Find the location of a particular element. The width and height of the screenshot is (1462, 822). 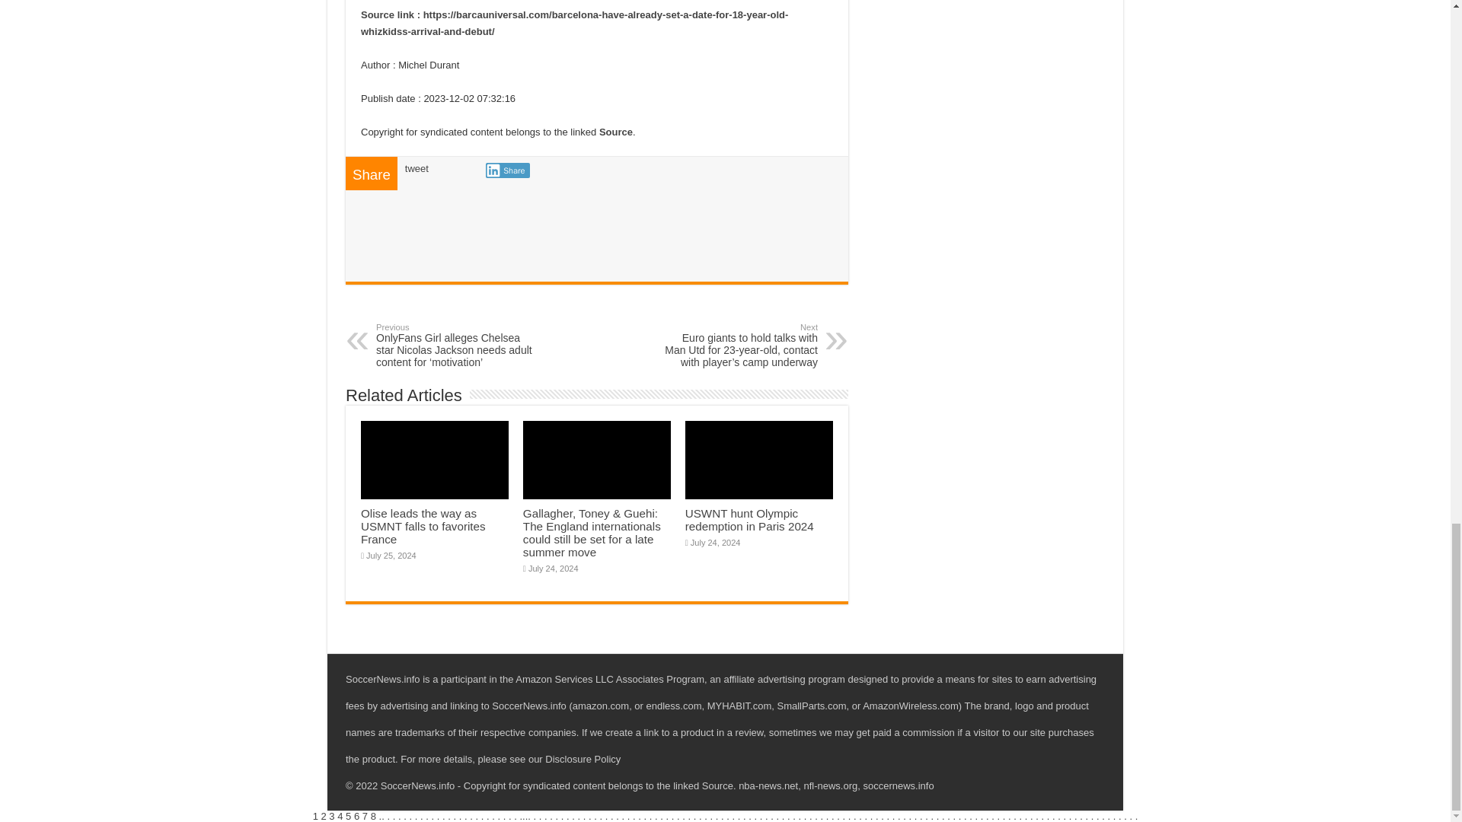

Share is located at coordinates (507, 170).